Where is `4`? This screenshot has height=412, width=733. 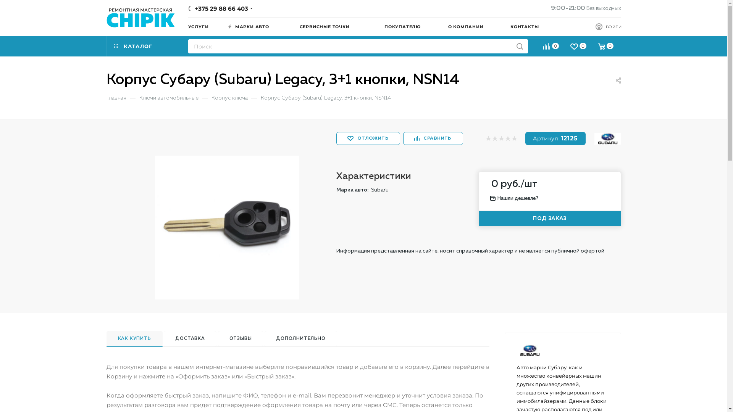
4 is located at coordinates (508, 139).